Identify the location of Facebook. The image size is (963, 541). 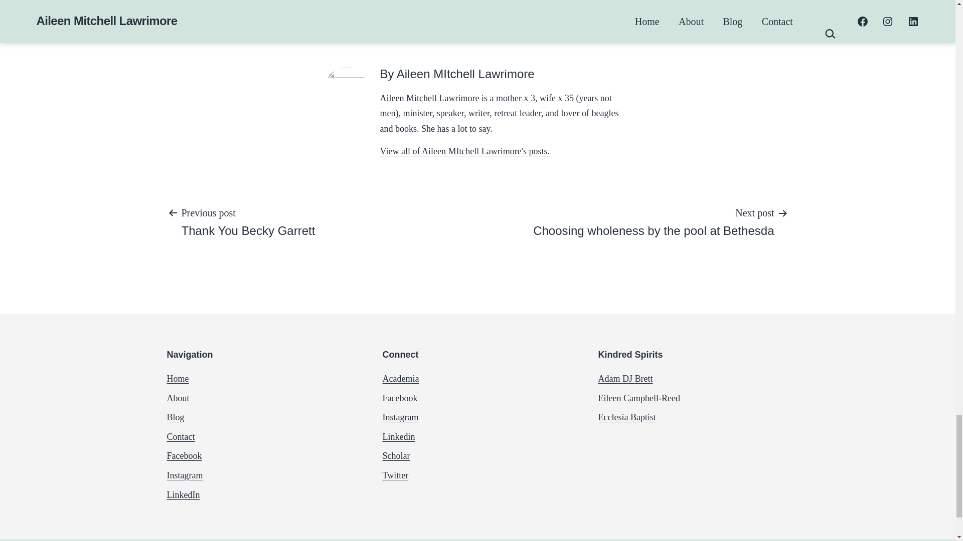
(654, 221).